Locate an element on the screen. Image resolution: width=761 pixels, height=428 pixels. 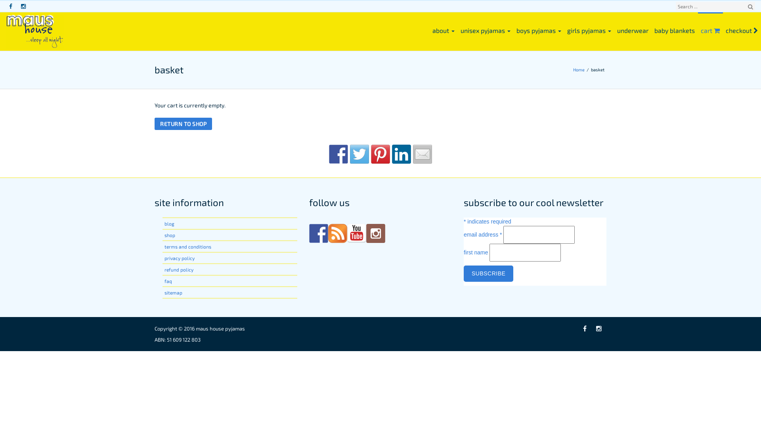
blog is located at coordinates (170, 224).